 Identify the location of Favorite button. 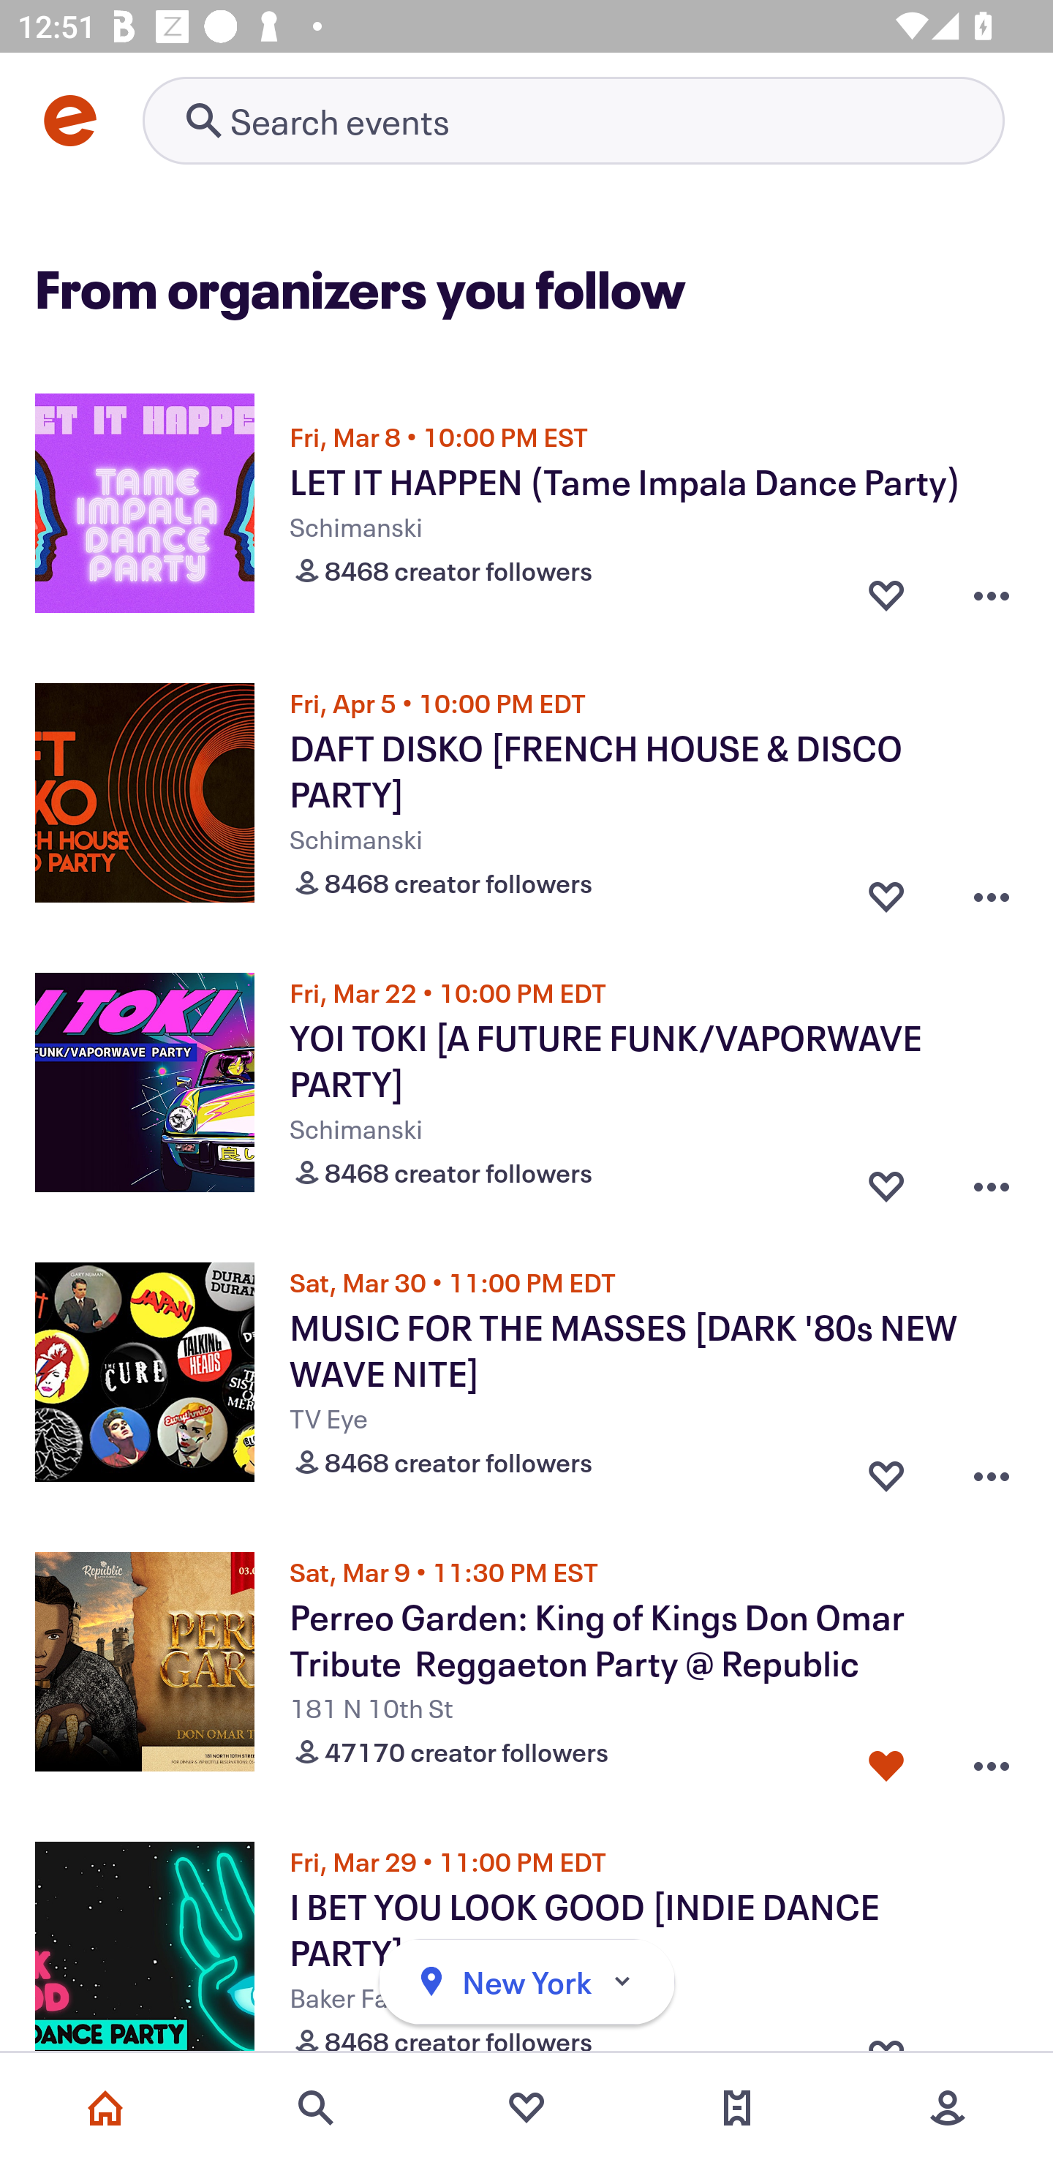
(886, 891).